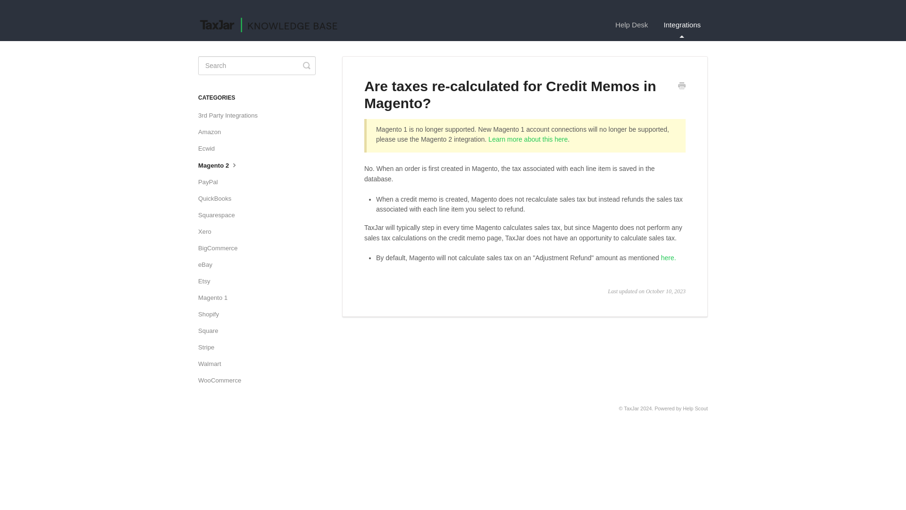  I want to click on Help Scout, so click(695, 408).